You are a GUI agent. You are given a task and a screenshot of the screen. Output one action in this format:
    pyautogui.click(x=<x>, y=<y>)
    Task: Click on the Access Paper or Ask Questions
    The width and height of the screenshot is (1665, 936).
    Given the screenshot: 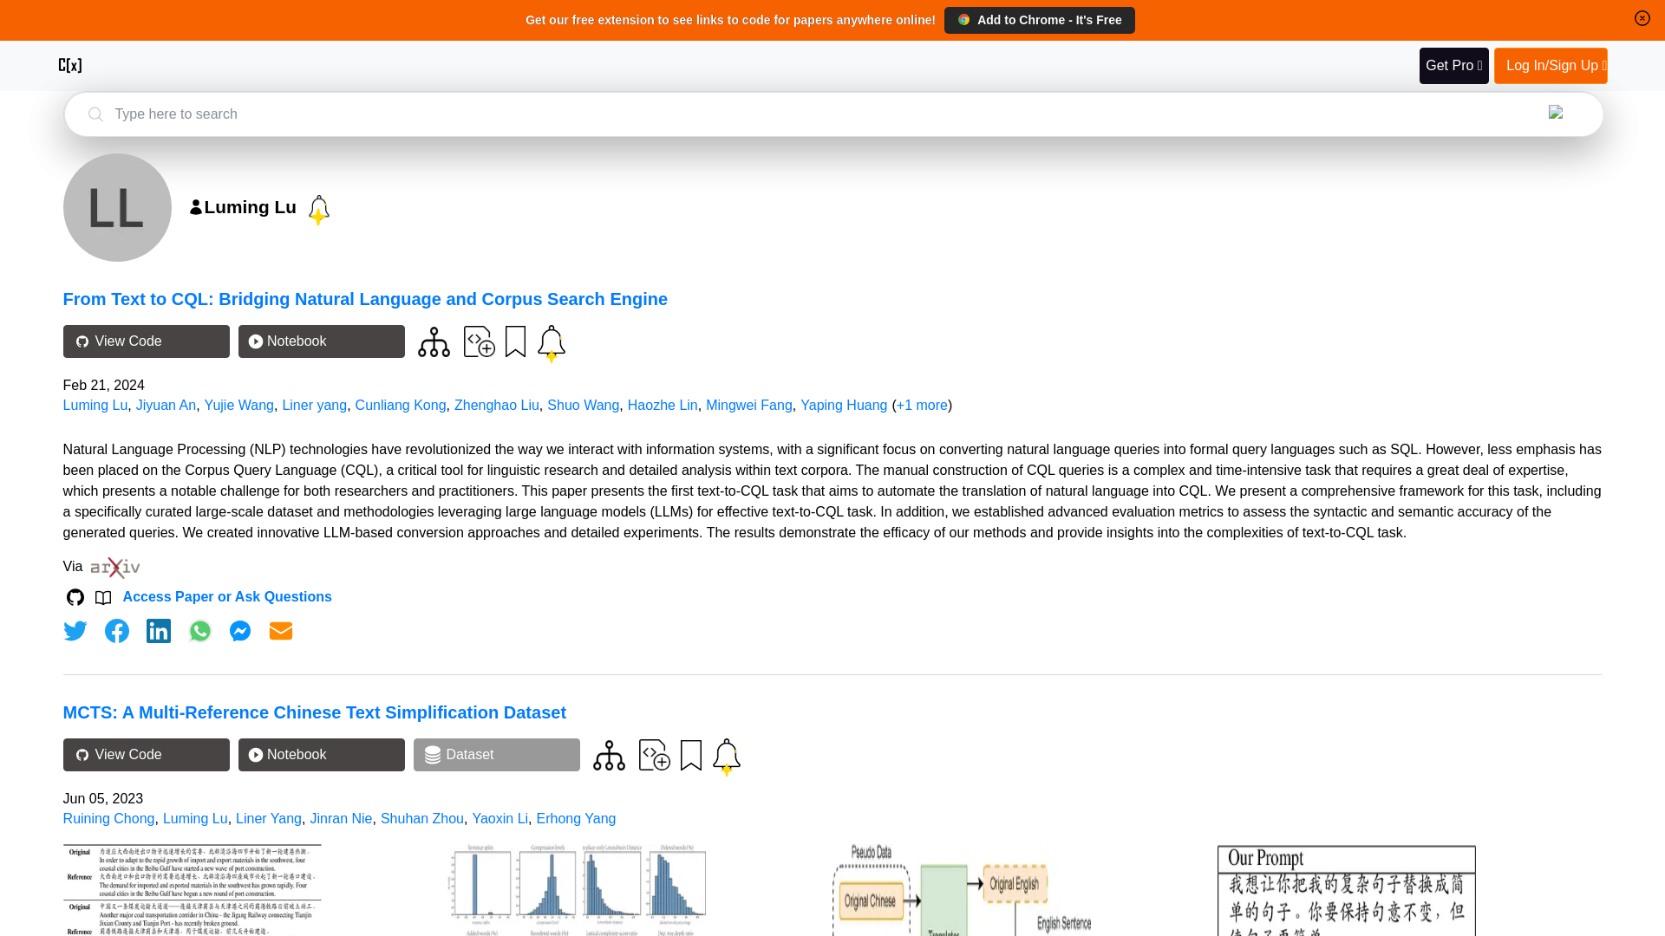 What is the action you would take?
    pyautogui.click(x=227, y=596)
    